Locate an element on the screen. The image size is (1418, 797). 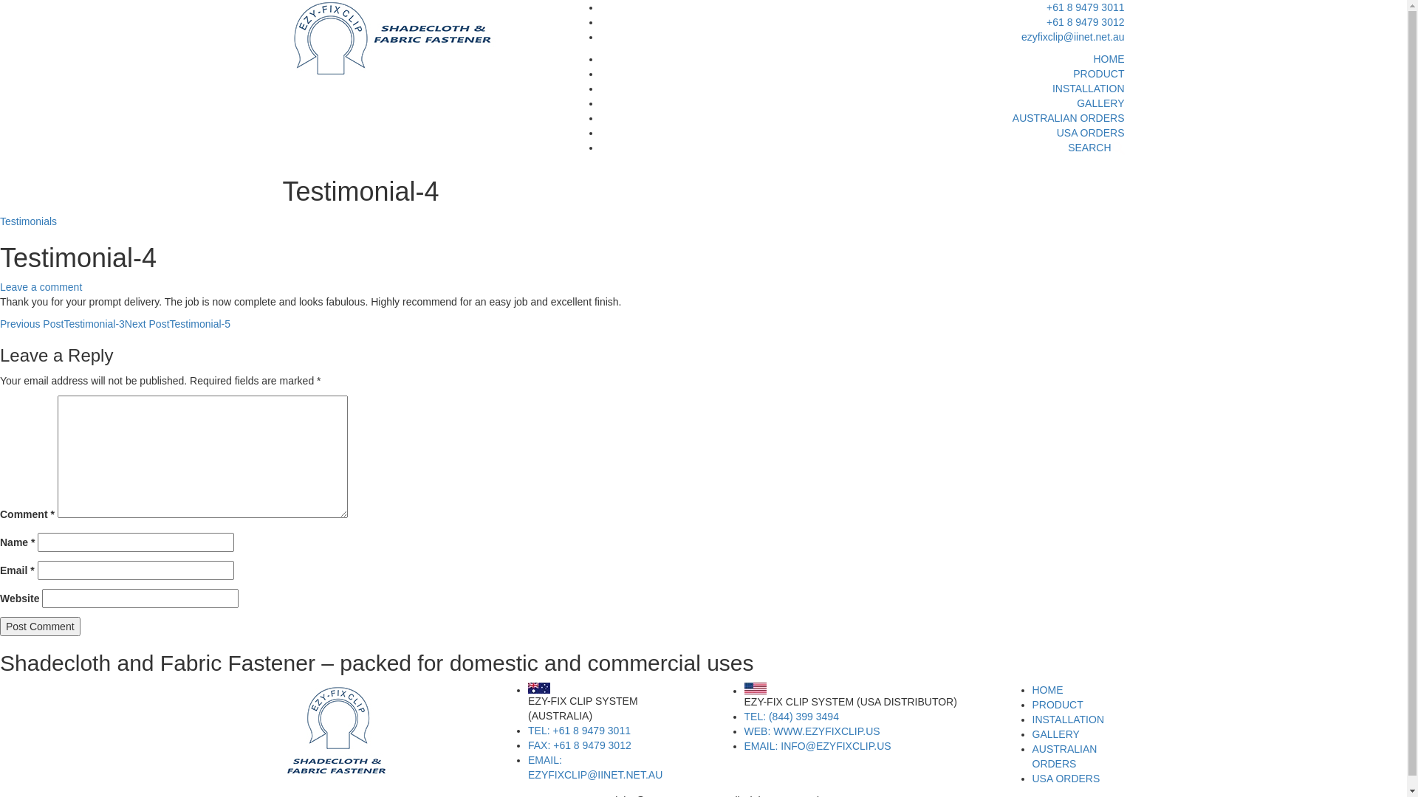
Leave a comment is located at coordinates (41, 287).